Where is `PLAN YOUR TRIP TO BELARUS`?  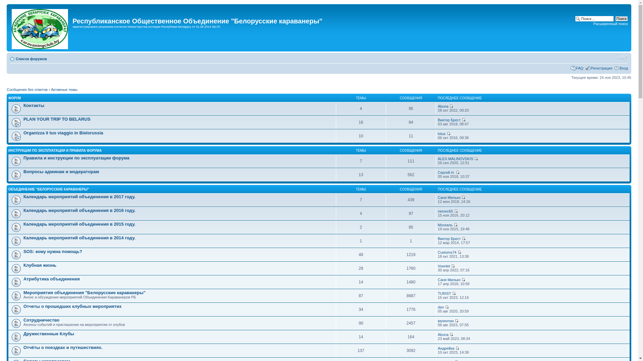 PLAN YOUR TRIP TO BELARUS is located at coordinates (57, 119).